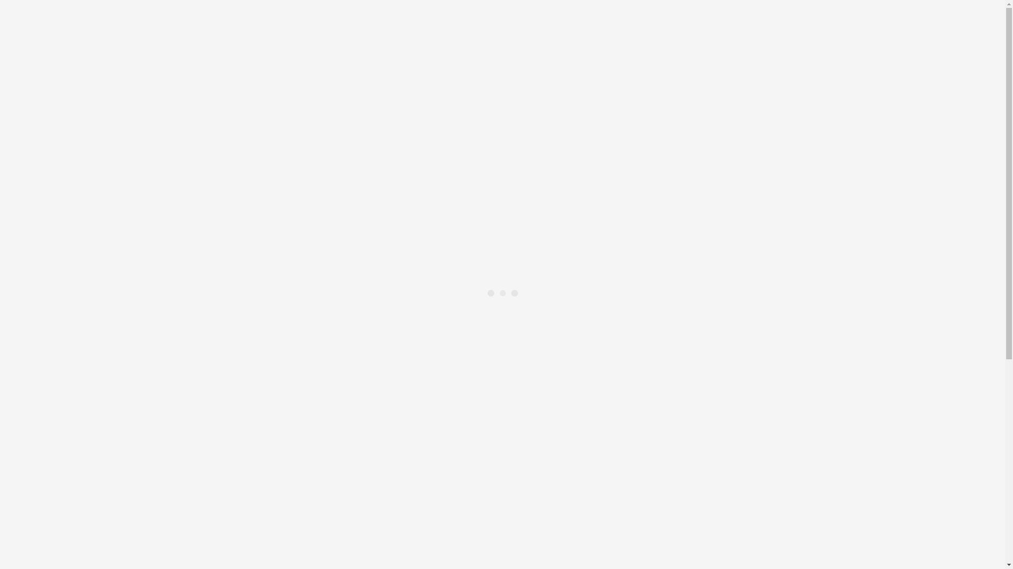 This screenshot has height=569, width=1013. Describe the element at coordinates (55, 521) in the screenshot. I see `ASSOCIATIONS` at that location.